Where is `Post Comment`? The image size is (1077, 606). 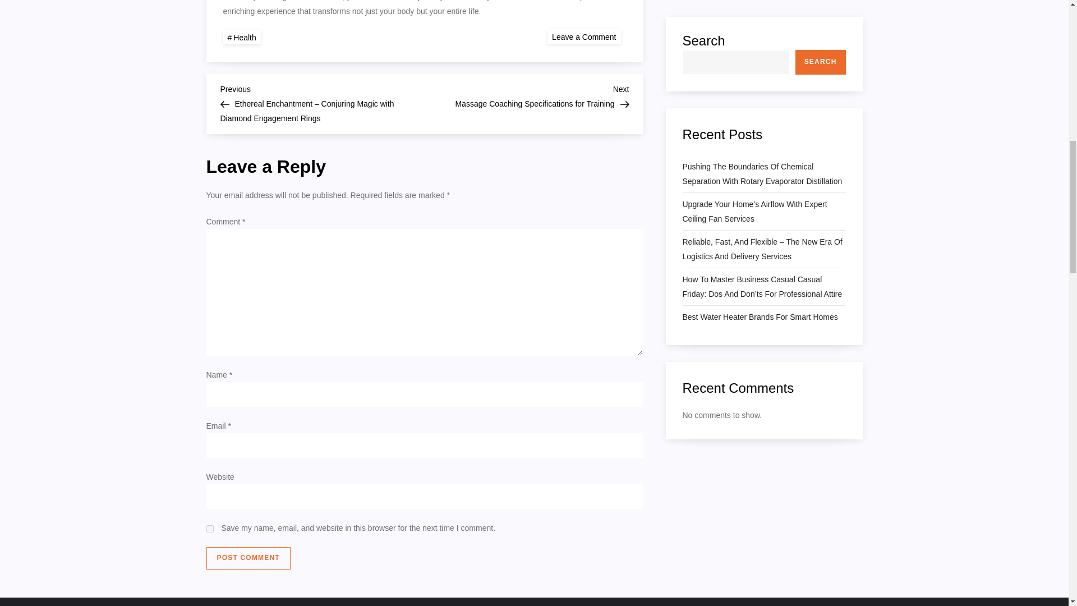 Post Comment is located at coordinates (248, 558).